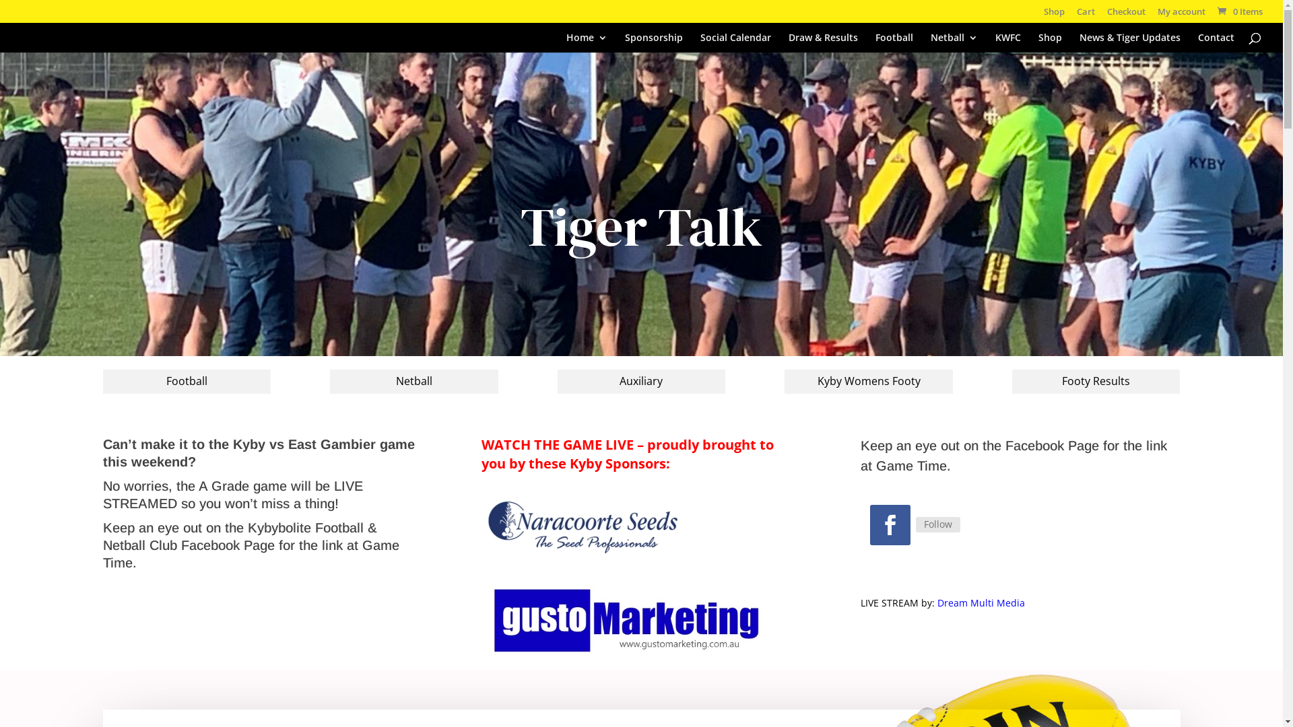  I want to click on Football, so click(894, 42).